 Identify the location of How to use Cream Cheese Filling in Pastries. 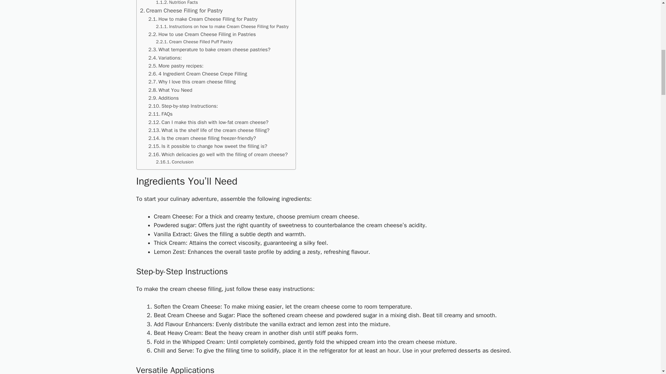
(202, 34).